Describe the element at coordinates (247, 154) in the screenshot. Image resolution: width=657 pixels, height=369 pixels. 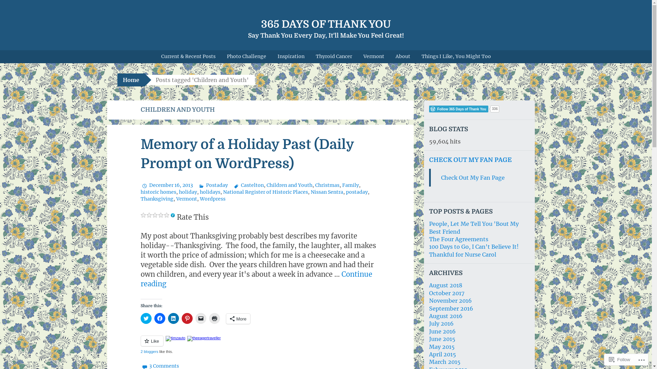
I see `Memory of a Holiday Past (Daily Prompt on WordPress)` at that location.